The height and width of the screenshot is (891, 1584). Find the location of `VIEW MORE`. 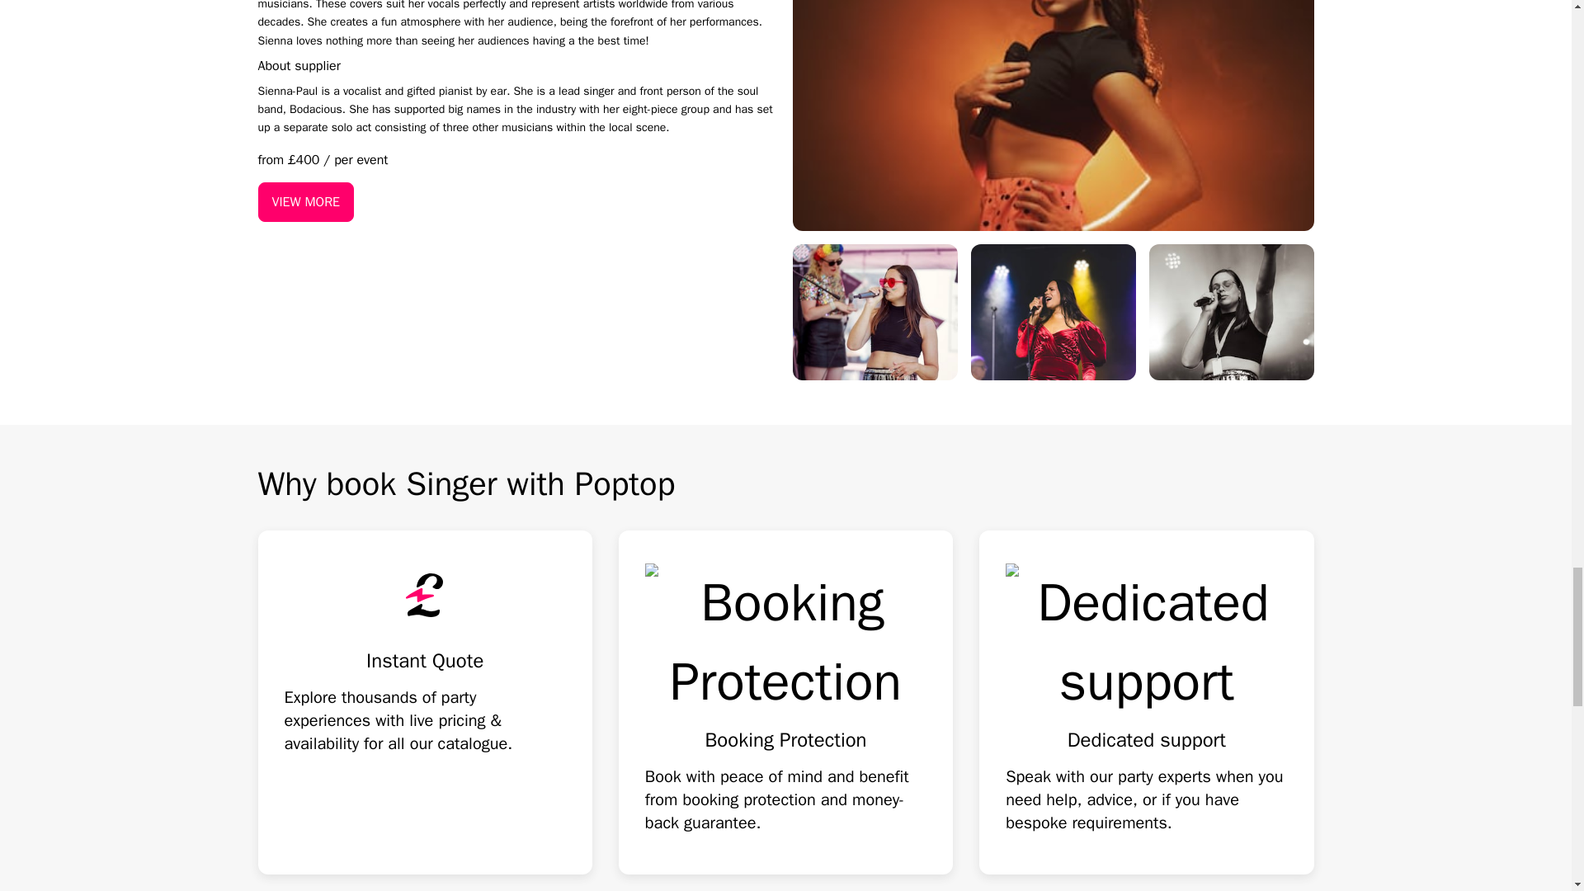

VIEW MORE is located at coordinates (305, 201).